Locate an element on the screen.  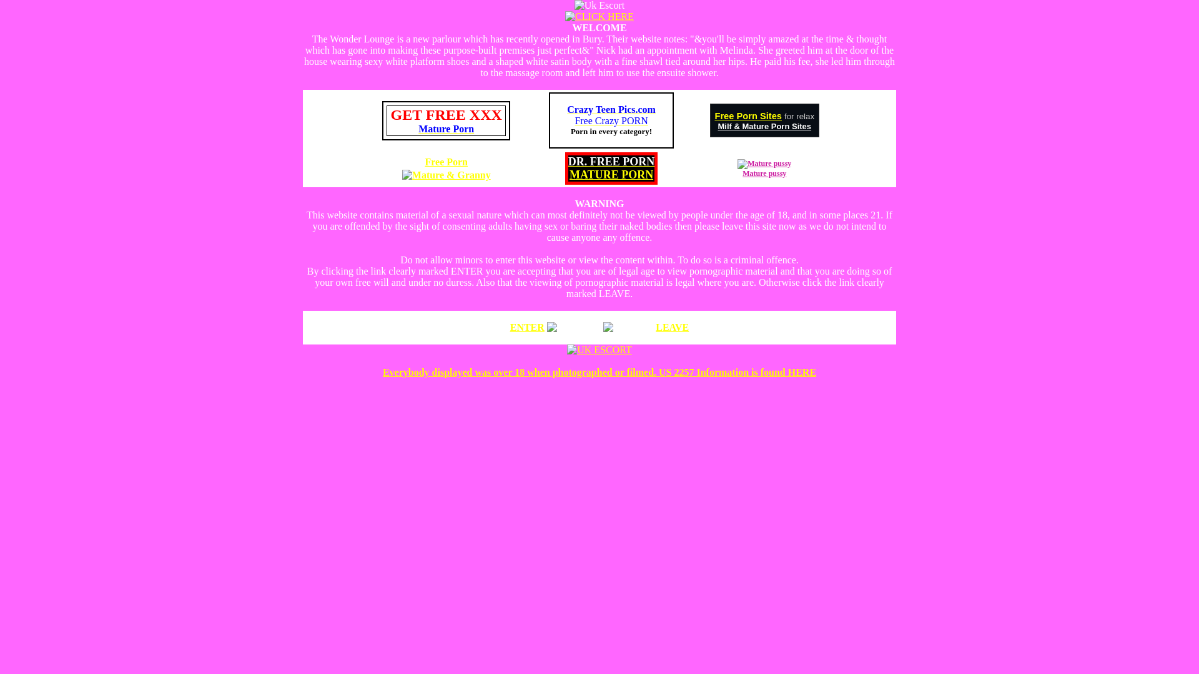
Free Porn Sites is located at coordinates (446, 161).